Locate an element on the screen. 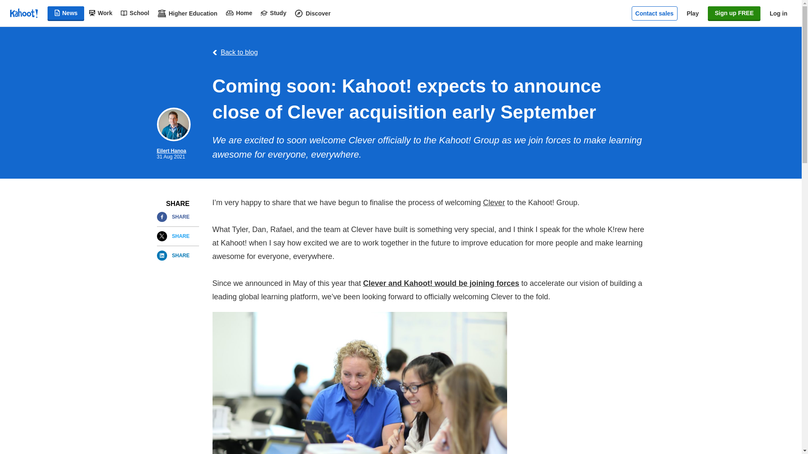 This screenshot has width=808, height=454. Work is located at coordinates (100, 13).